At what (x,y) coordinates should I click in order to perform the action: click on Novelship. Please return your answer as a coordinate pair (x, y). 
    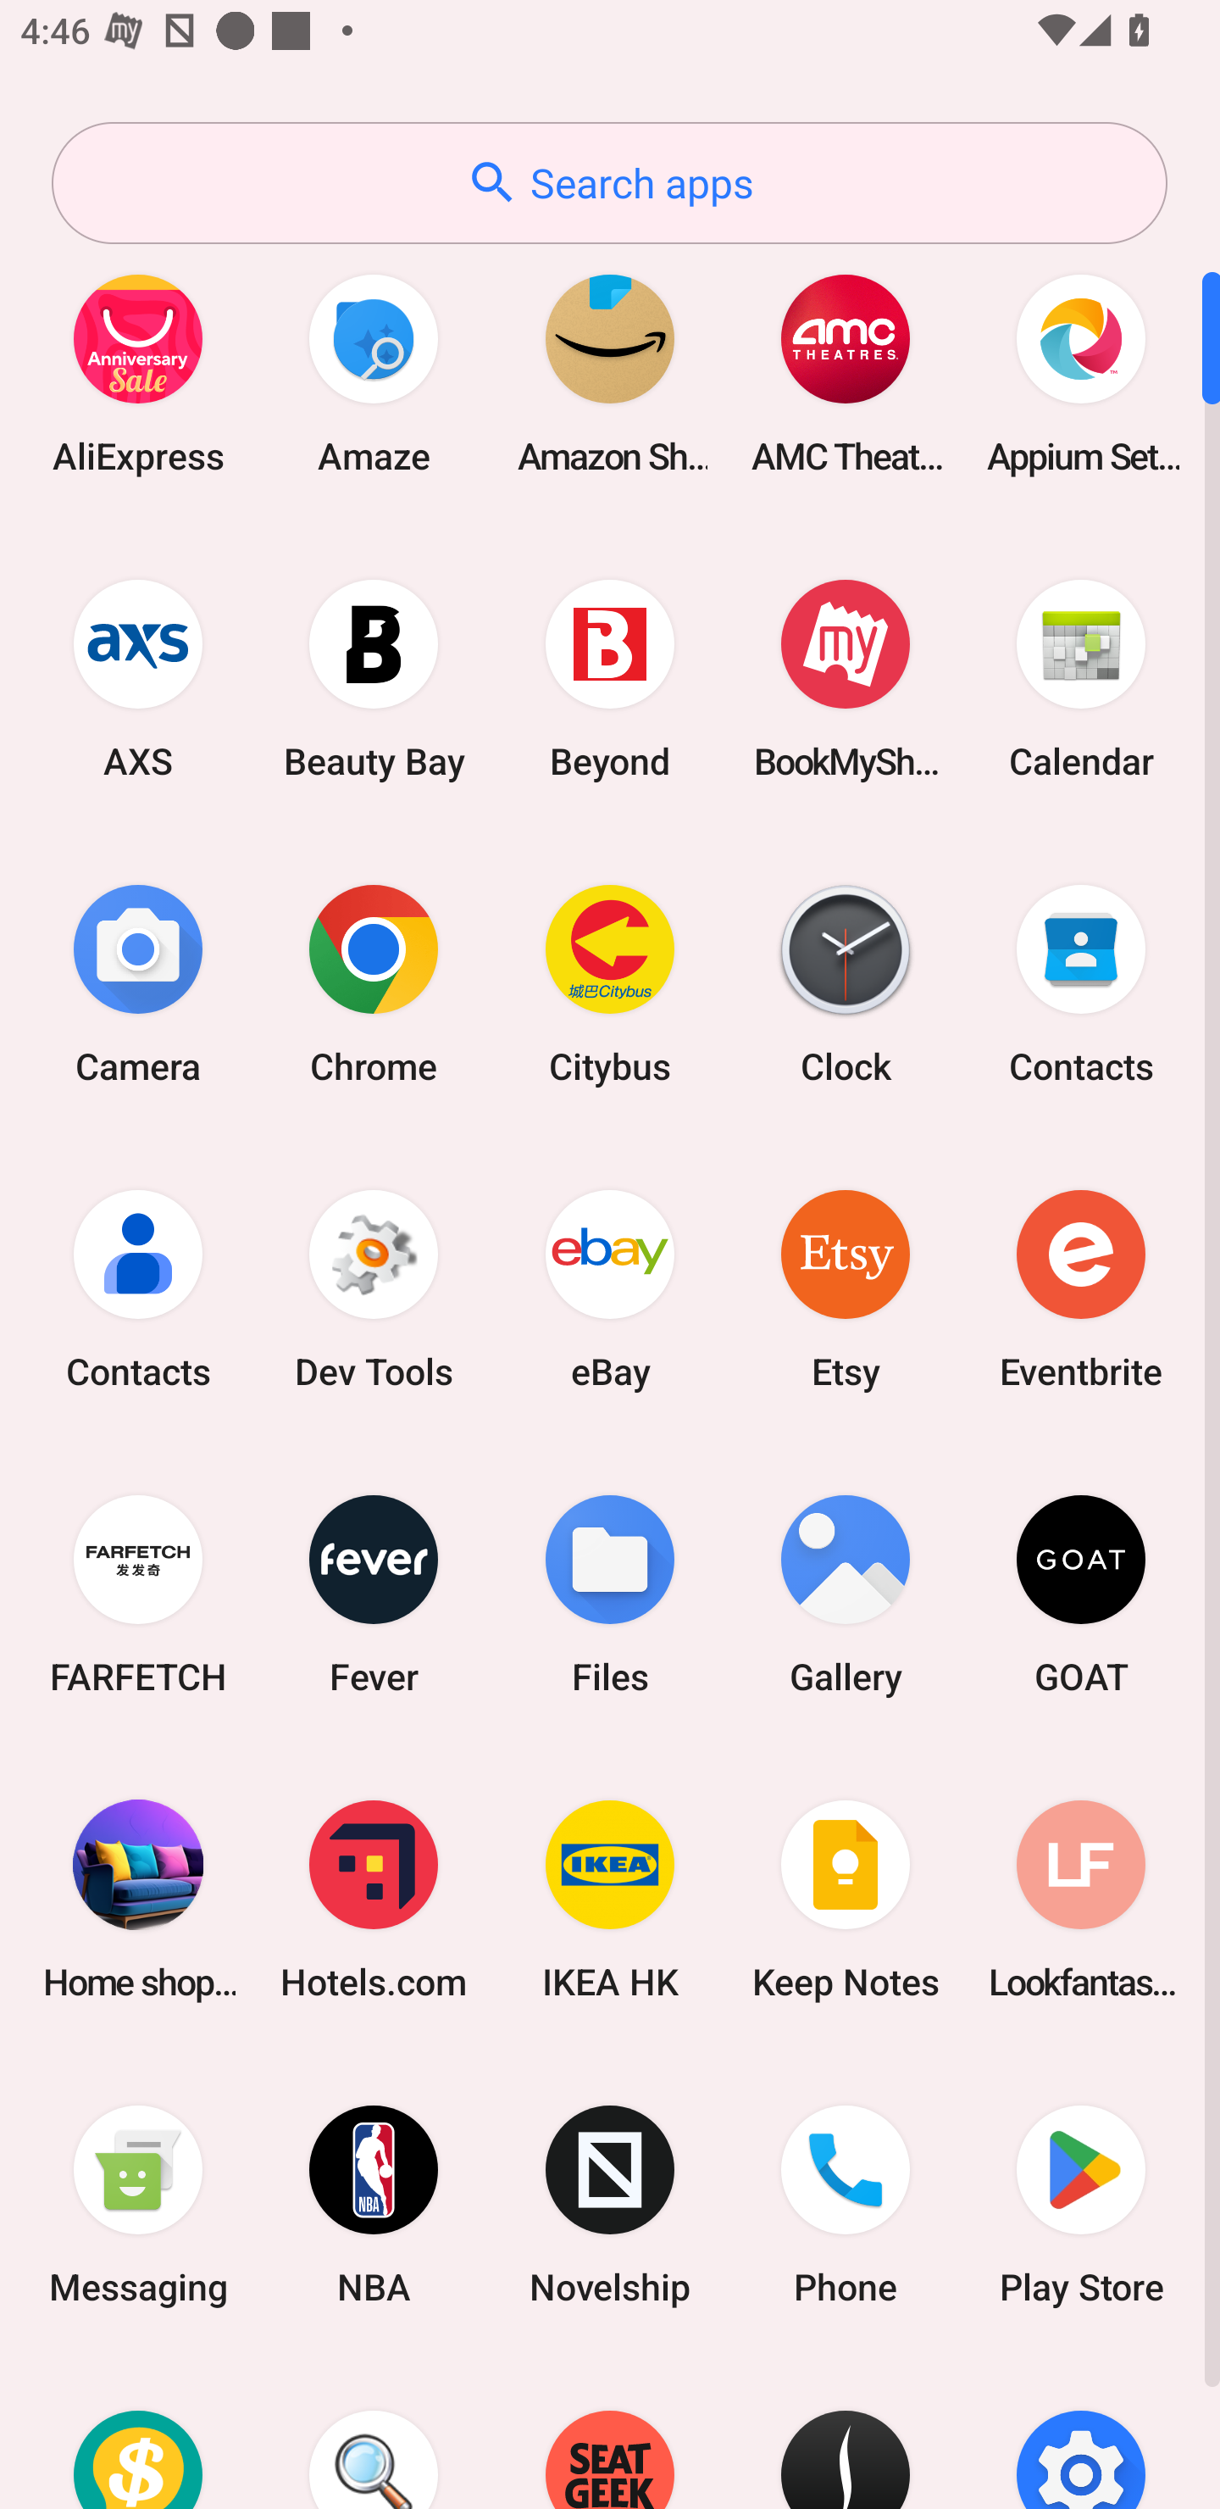
    Looking at the image, I should click on (610, 2206).